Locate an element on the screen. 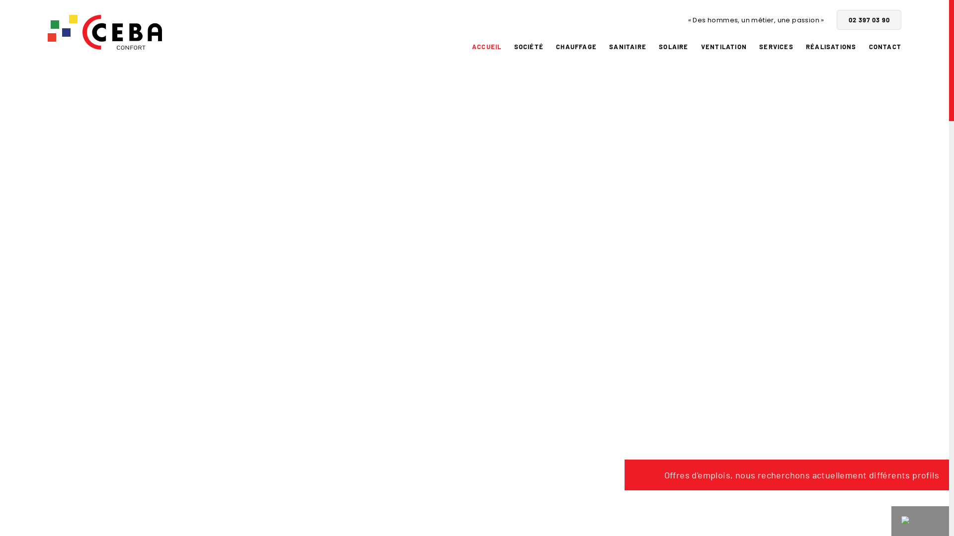 Image resolution: width=954 pixels, height=536 pixels. CEBA Confort is located at coordinates (105, 32).